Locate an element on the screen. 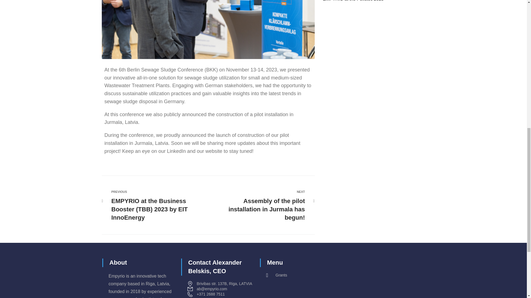  our LinkedIn is located at coordinates (172, 151).